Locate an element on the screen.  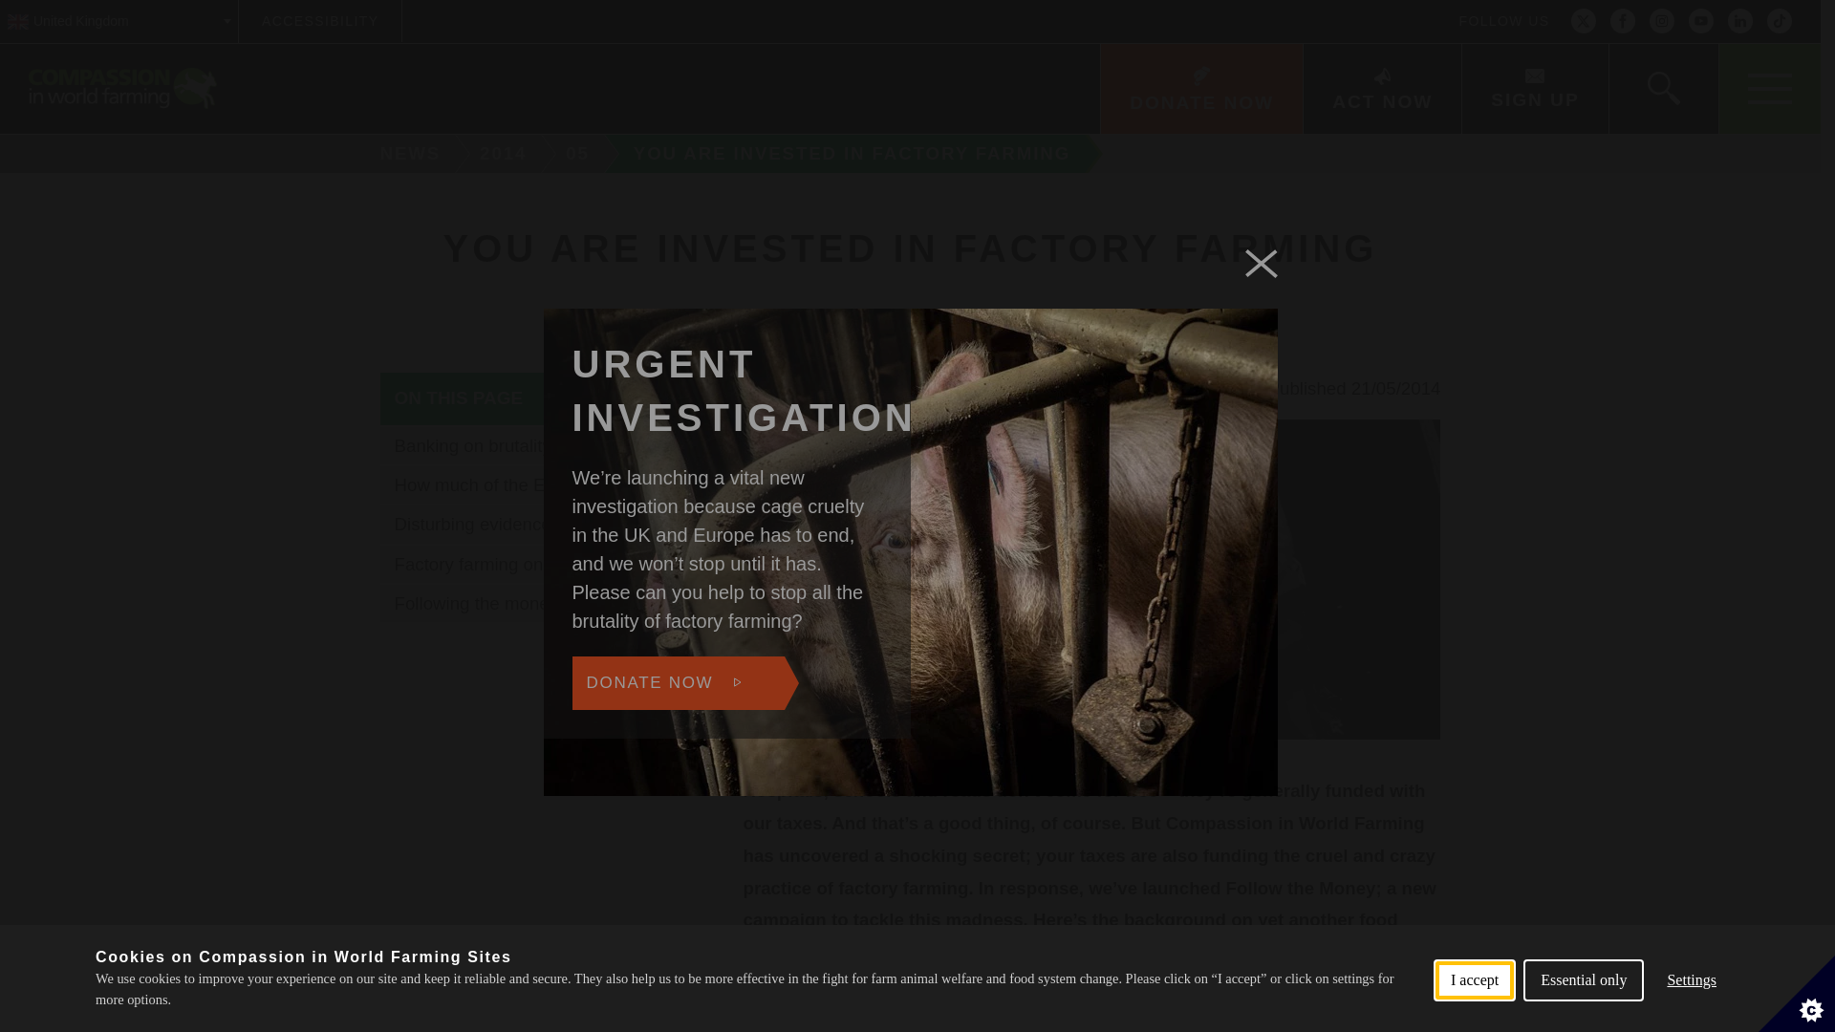
2014 is located at coordinates (507, 154).